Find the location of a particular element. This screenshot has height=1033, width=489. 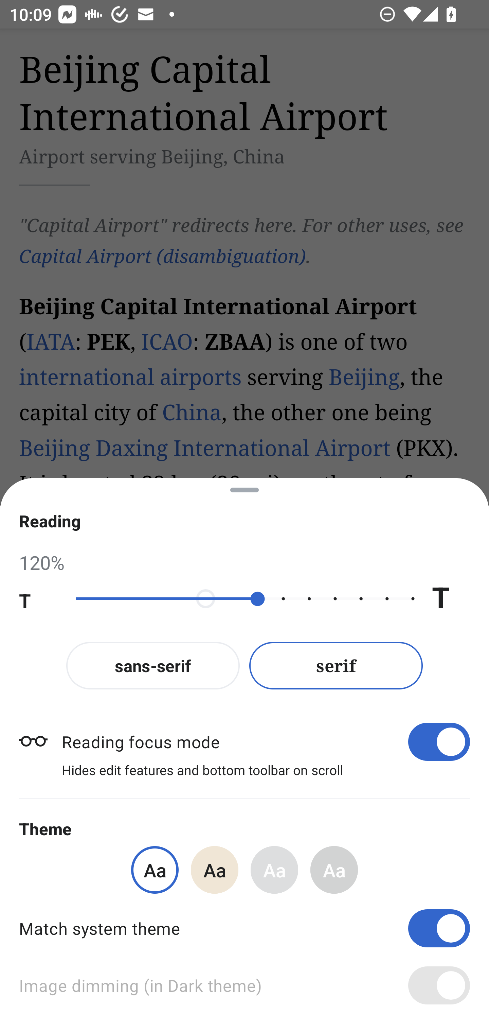

T Decrease text size is located at coordinates (38, 599).